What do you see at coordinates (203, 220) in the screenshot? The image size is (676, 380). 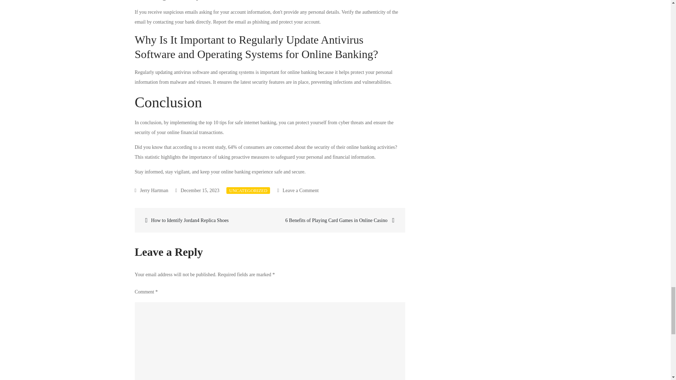 I see `How to Identify Jordan4 Replica Shoes` at bounding box center [203, 220].